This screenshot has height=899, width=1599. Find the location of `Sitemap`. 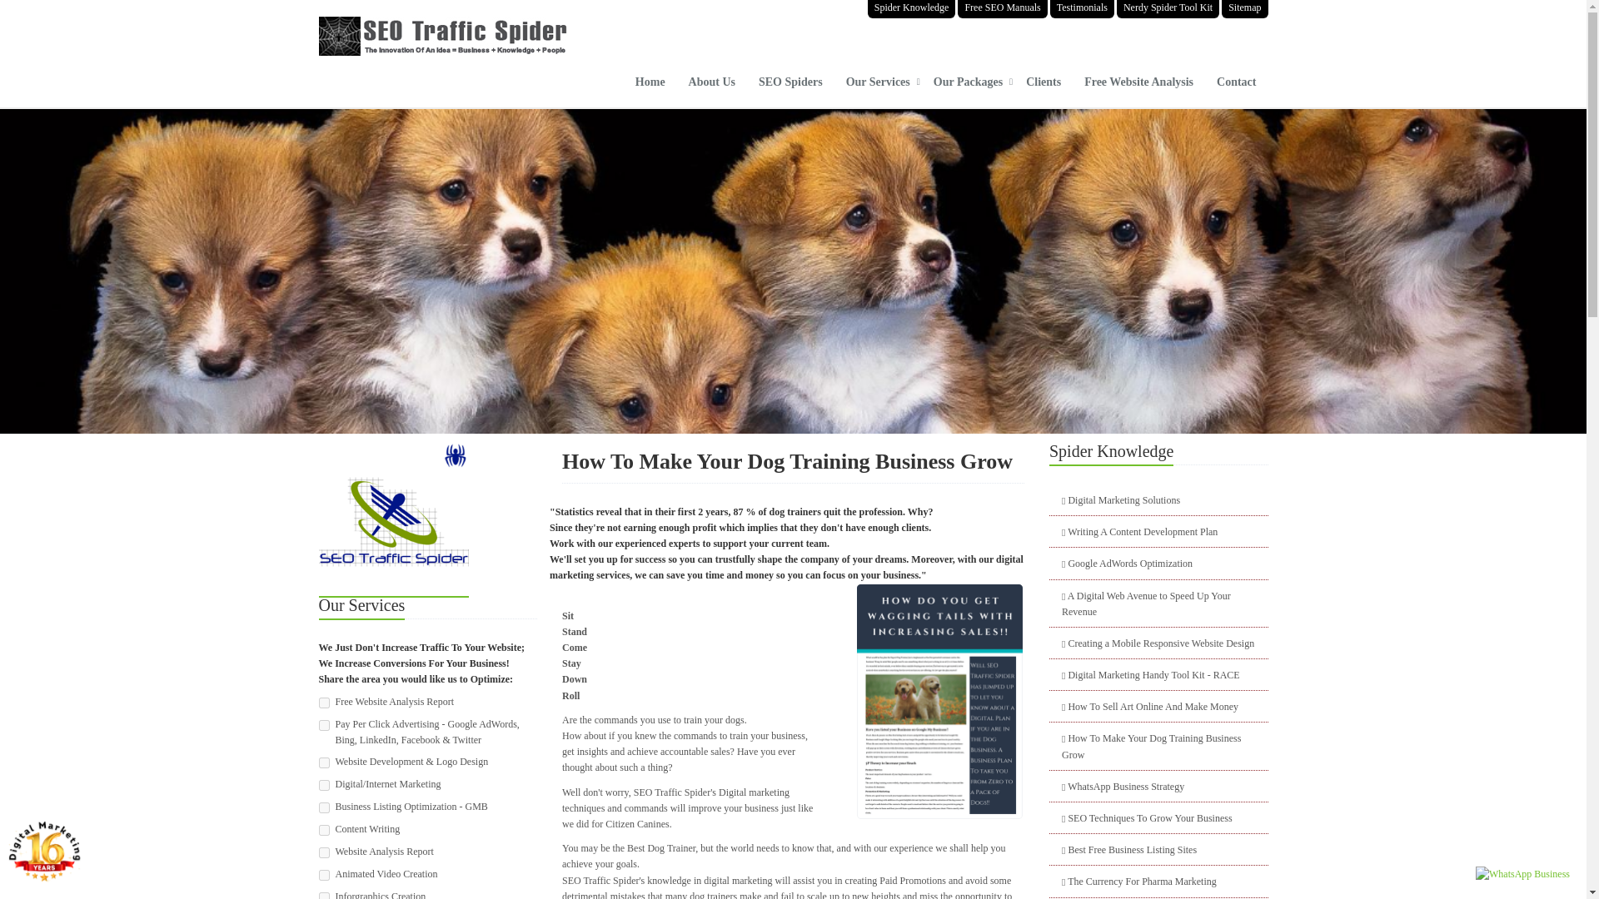

Sitemap is located at coordinates (1244, 8).